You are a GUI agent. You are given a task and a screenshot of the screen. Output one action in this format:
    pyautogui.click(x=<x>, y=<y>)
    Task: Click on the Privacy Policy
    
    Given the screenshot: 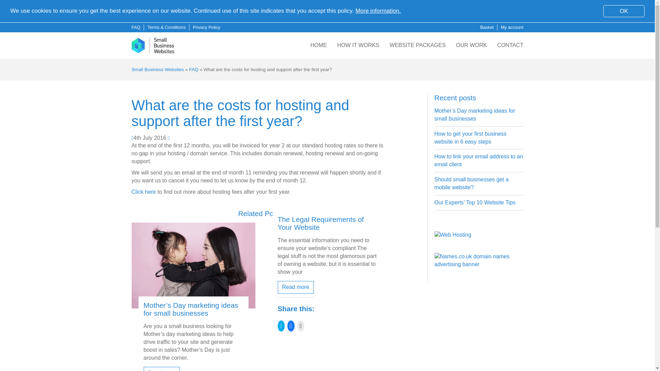 What is the action you would take?
    pyautogui.click(x=206, y=21)
    